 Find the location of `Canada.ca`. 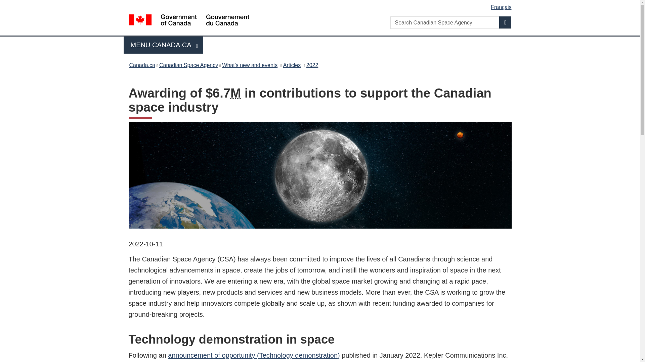

Canada.ca is located at coordinates (142, 65).